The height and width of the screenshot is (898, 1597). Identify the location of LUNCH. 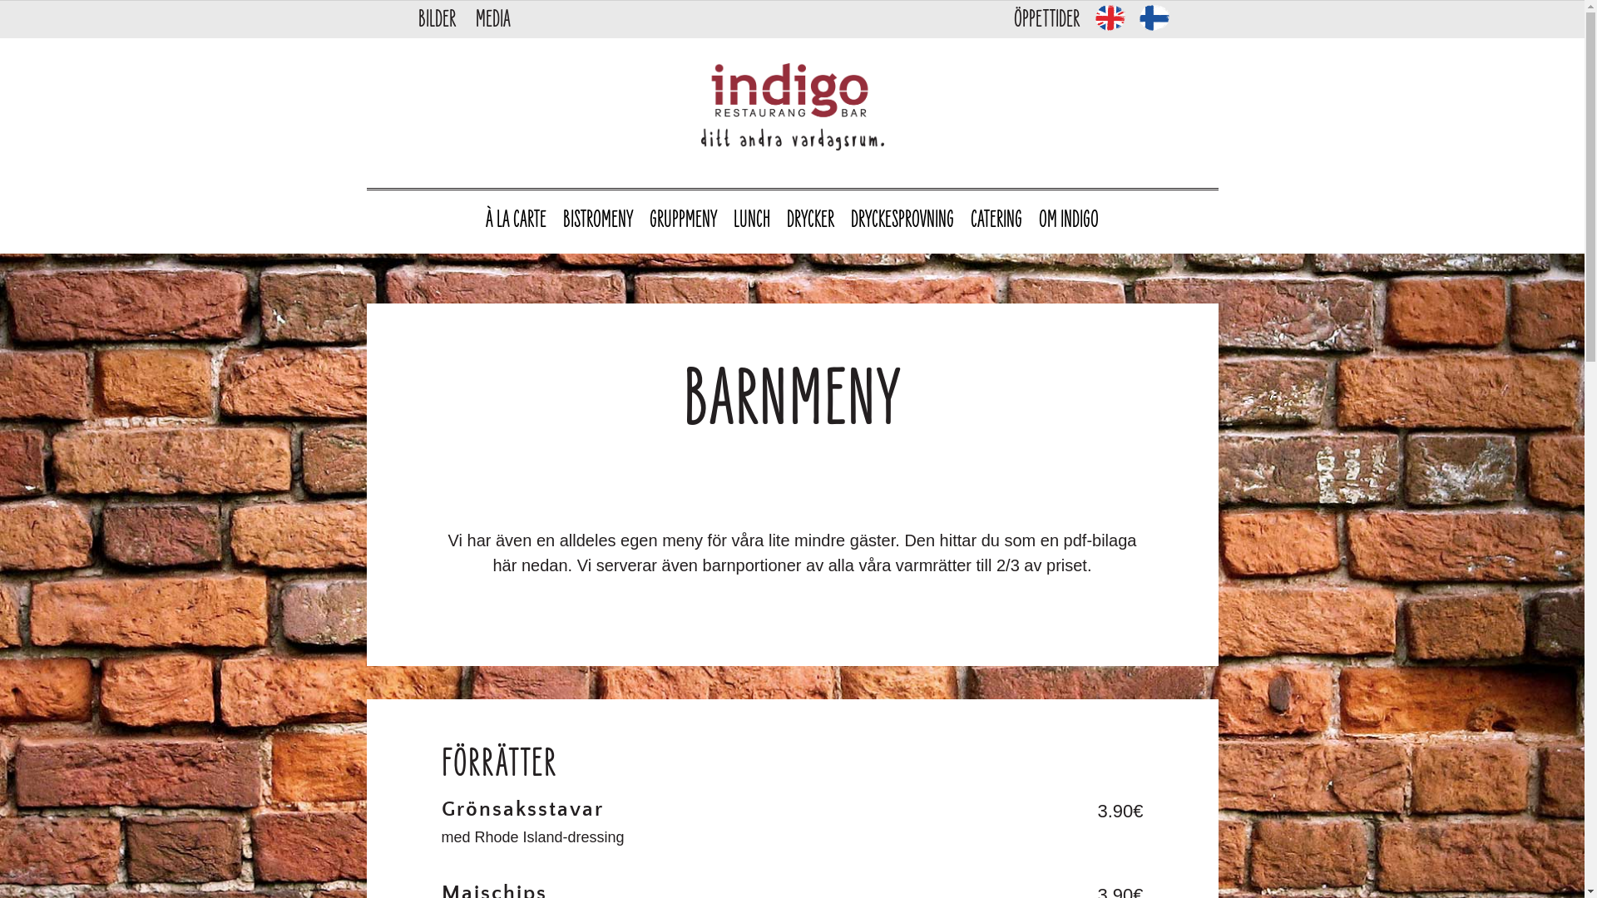
(752, 221).